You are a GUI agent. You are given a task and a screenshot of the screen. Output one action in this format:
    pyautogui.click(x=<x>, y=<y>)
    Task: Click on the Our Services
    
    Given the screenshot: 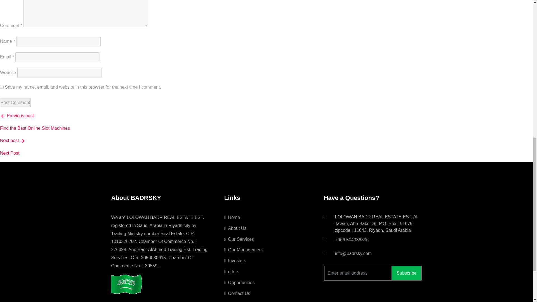 What is the action you would take?
    pyautogui.click(x=239, y=239)
    